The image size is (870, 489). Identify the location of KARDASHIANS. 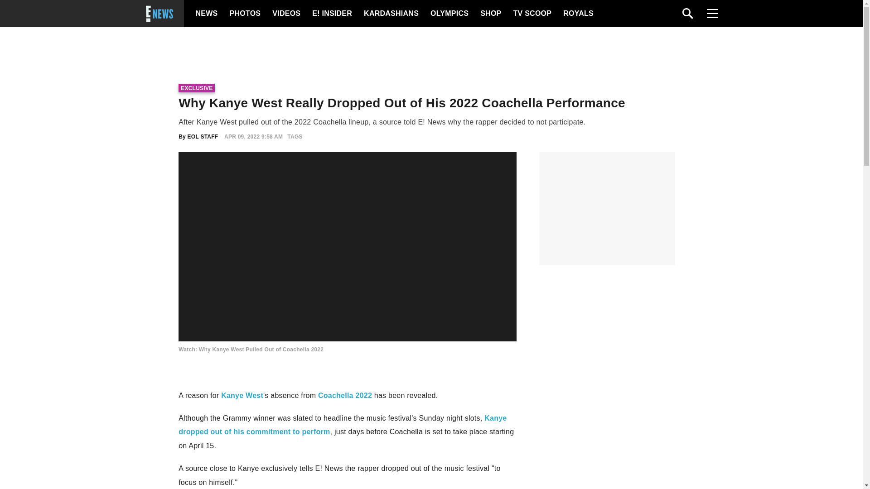
(391, 14).